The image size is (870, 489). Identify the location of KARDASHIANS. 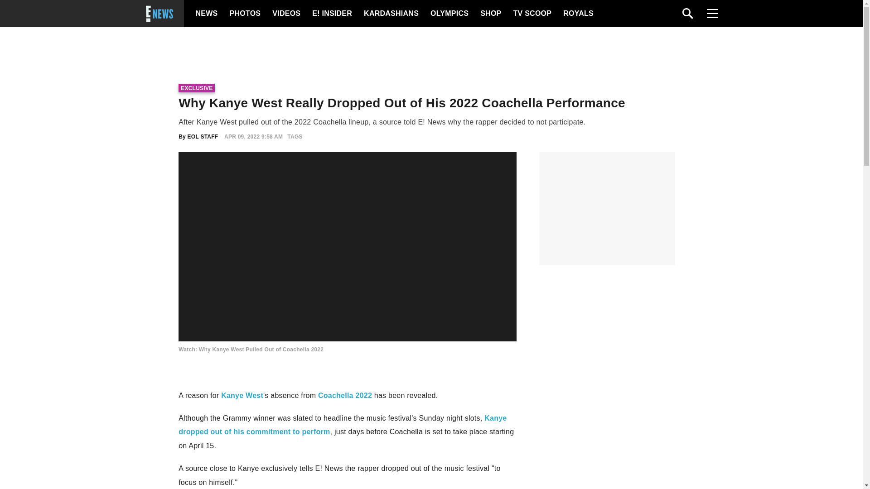
(391, 14).